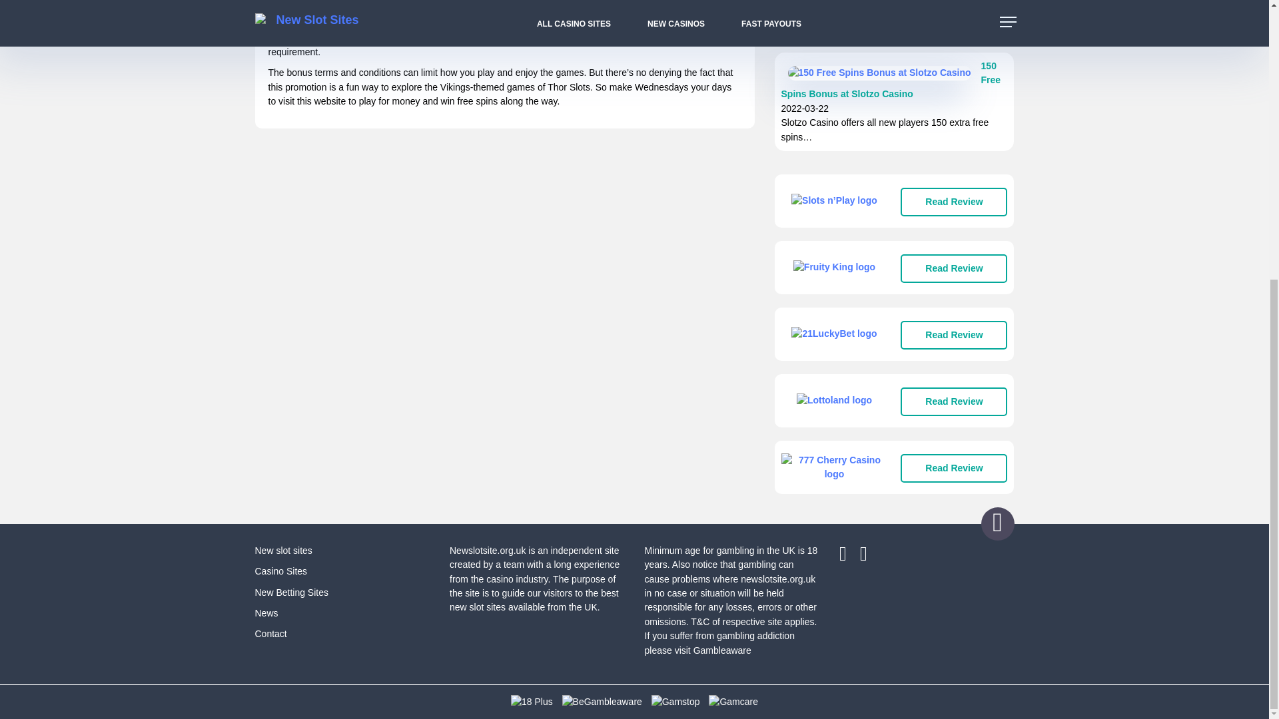 This screenshot has width=1279, height=719. I want to click on Facebook, so click(849, 557).